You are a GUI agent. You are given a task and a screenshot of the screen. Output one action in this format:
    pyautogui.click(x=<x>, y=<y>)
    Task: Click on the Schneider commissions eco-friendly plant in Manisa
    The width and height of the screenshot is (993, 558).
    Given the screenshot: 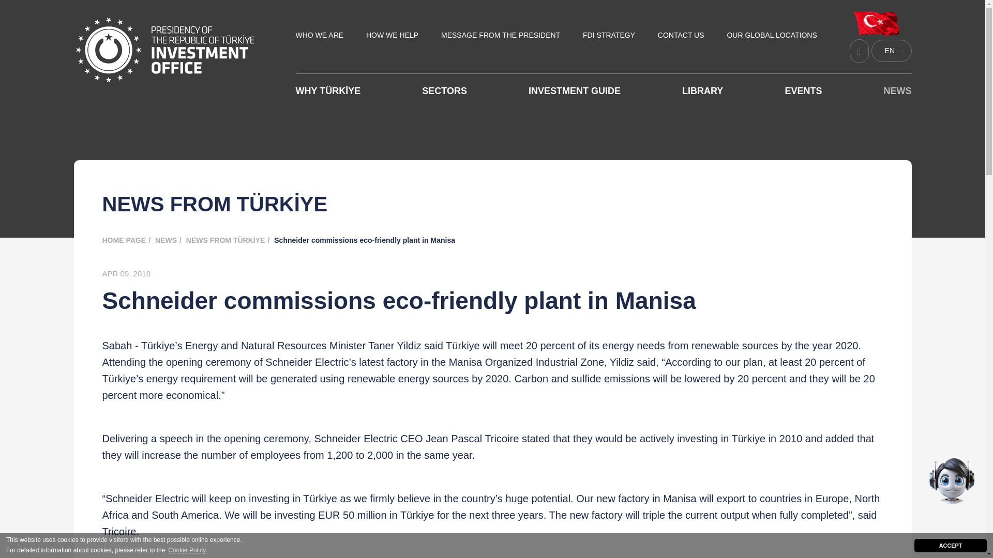 What is the action you would take?
    pyautogui.click(x=367, y=240)
    